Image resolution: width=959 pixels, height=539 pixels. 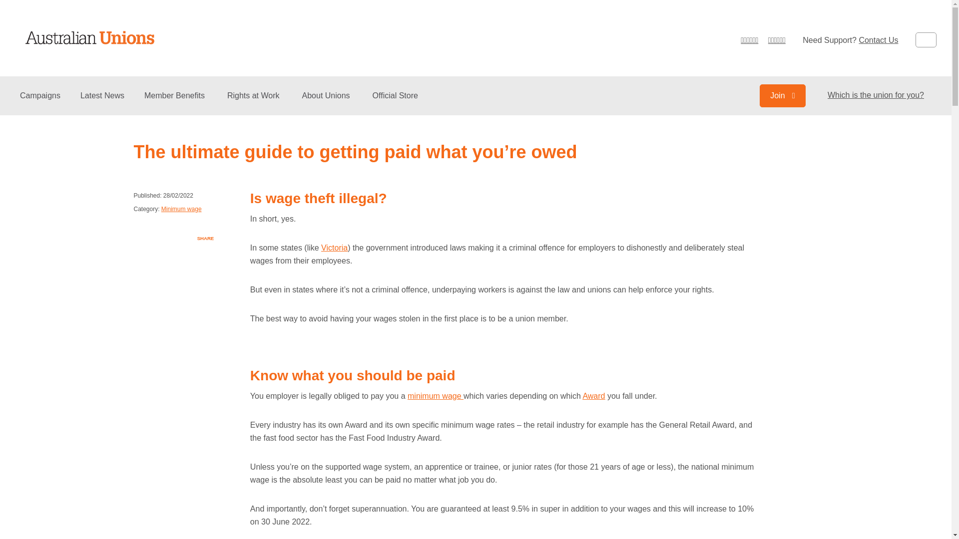 I want to click on SHARE, so click(x=204, y=241).